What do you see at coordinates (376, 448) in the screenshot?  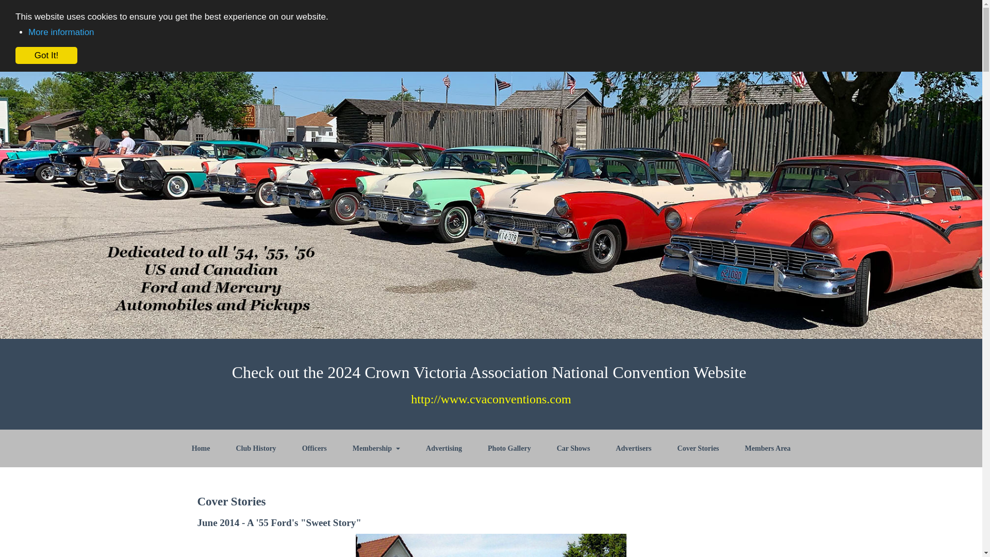 I see `Membership` at bounding box center [376, 448].